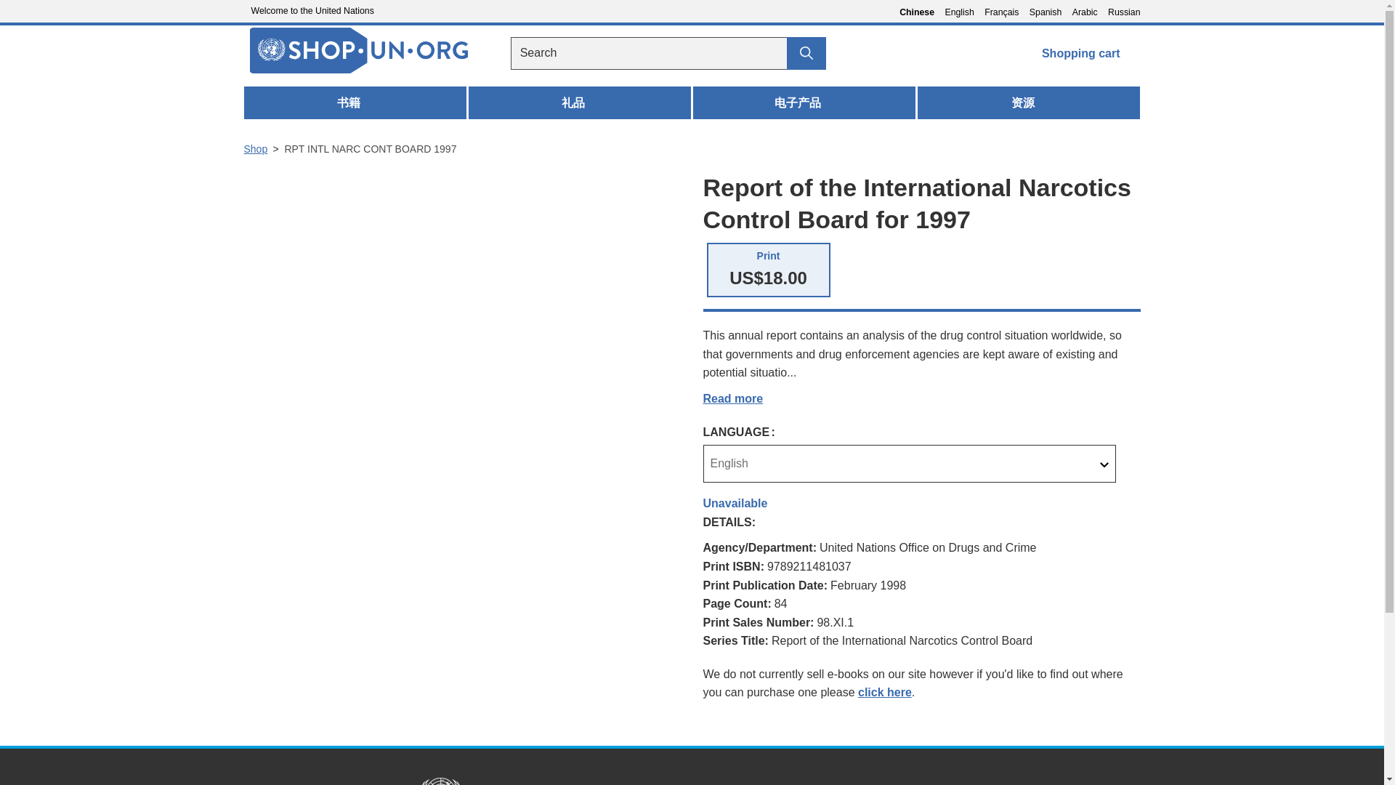  Describe the element at coordinates (1048, 9) in the screenshot. I see `Spanish` at that location.